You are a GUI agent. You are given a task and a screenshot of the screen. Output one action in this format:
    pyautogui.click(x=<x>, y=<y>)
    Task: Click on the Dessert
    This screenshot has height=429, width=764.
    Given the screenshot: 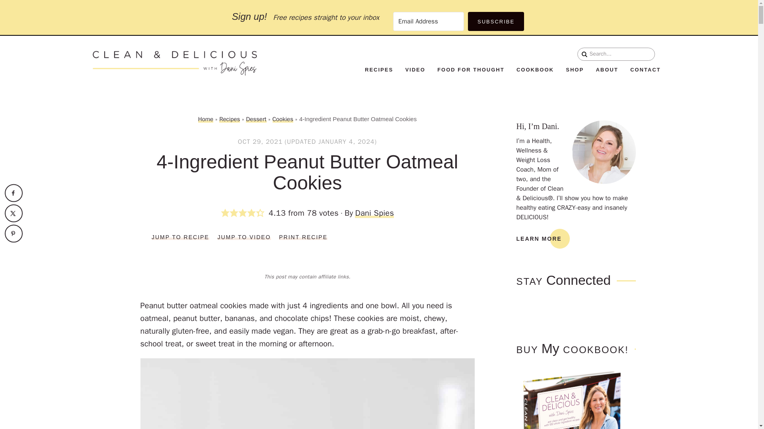 What is the action you would take?
    pyautogui.click(x=256, y=119)
    